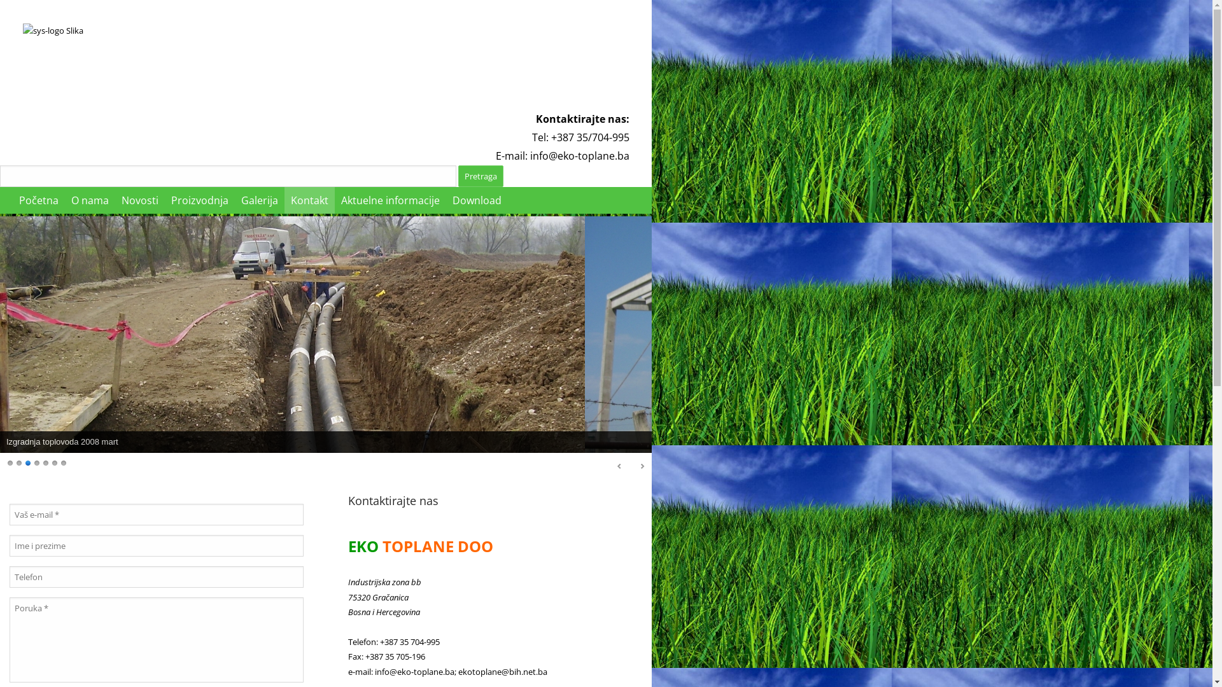  Describe the element at coordinates (477, 200) in the screenshot. I see `Download` at that location.